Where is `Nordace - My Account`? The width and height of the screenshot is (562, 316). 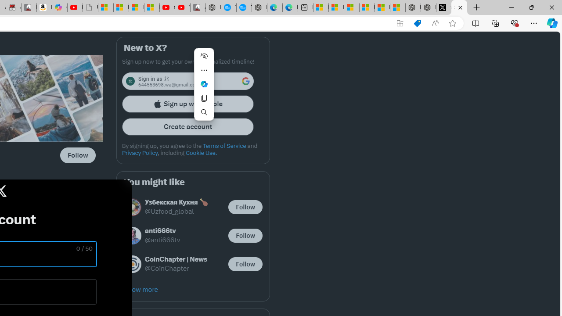 Nordace - My Account is located at coordinates (213, 8).